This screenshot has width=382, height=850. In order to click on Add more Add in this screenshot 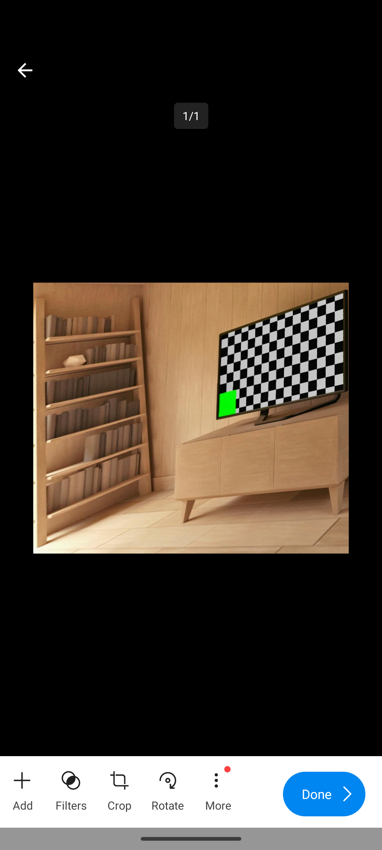, I will do `click(23, 788)`.